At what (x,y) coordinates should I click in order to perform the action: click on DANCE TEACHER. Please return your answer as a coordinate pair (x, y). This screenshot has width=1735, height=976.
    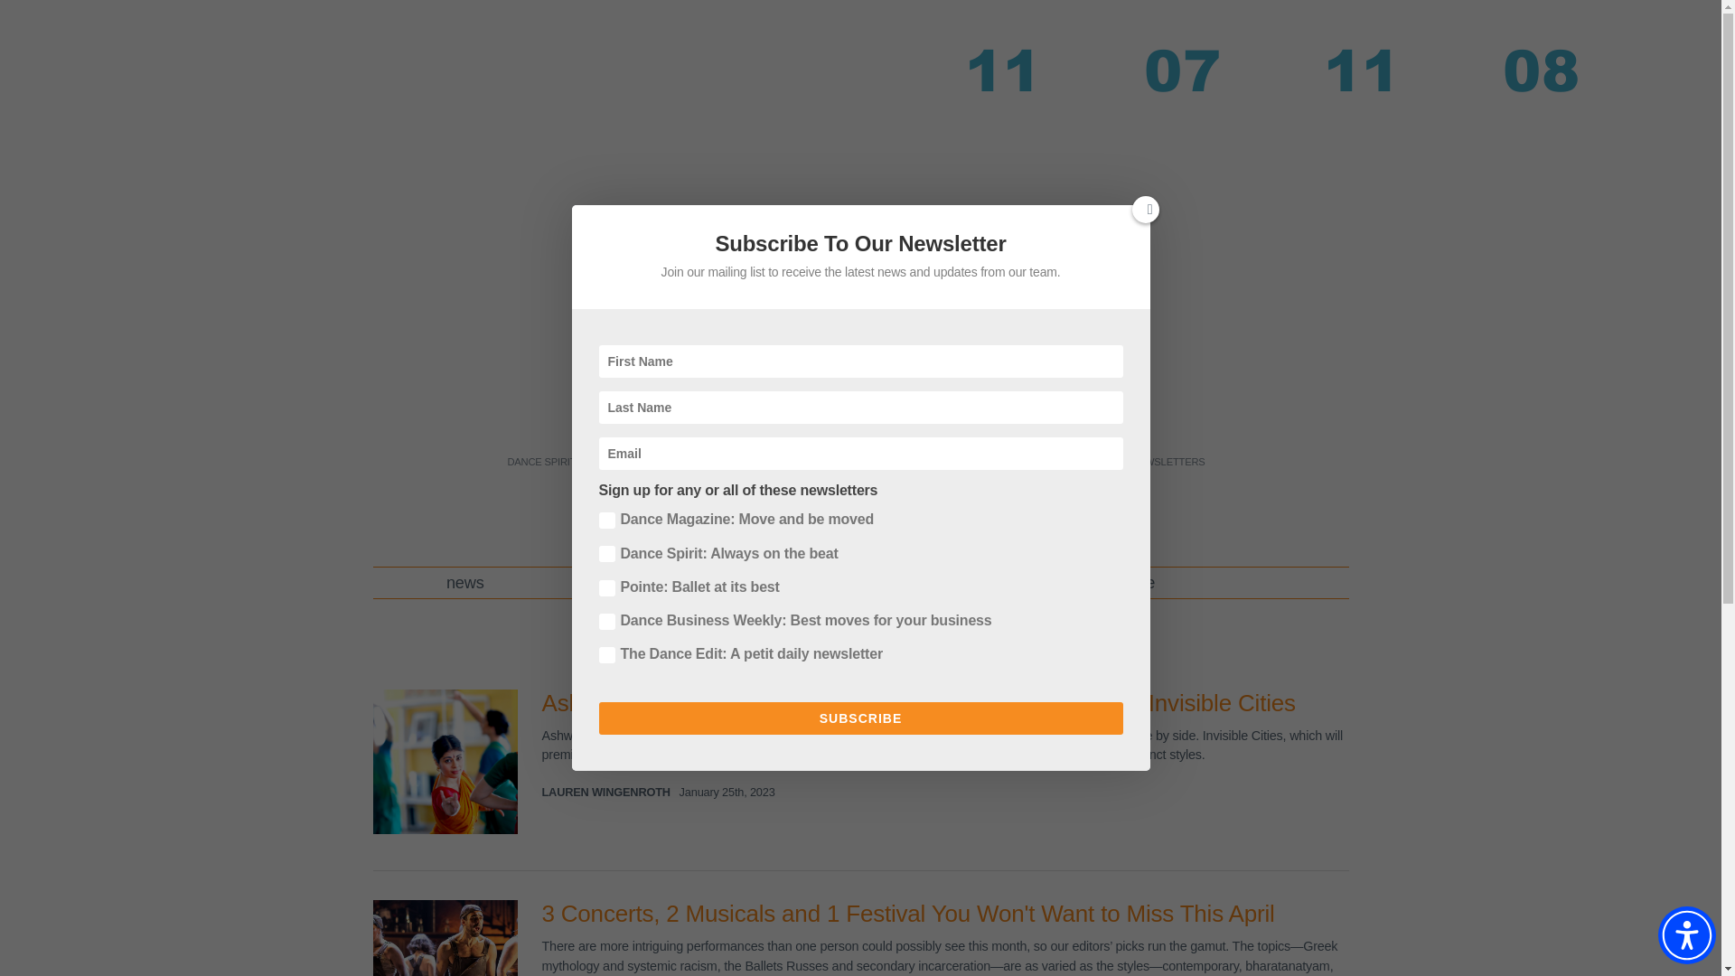
    Looking at the image, I should click on (638, 462).